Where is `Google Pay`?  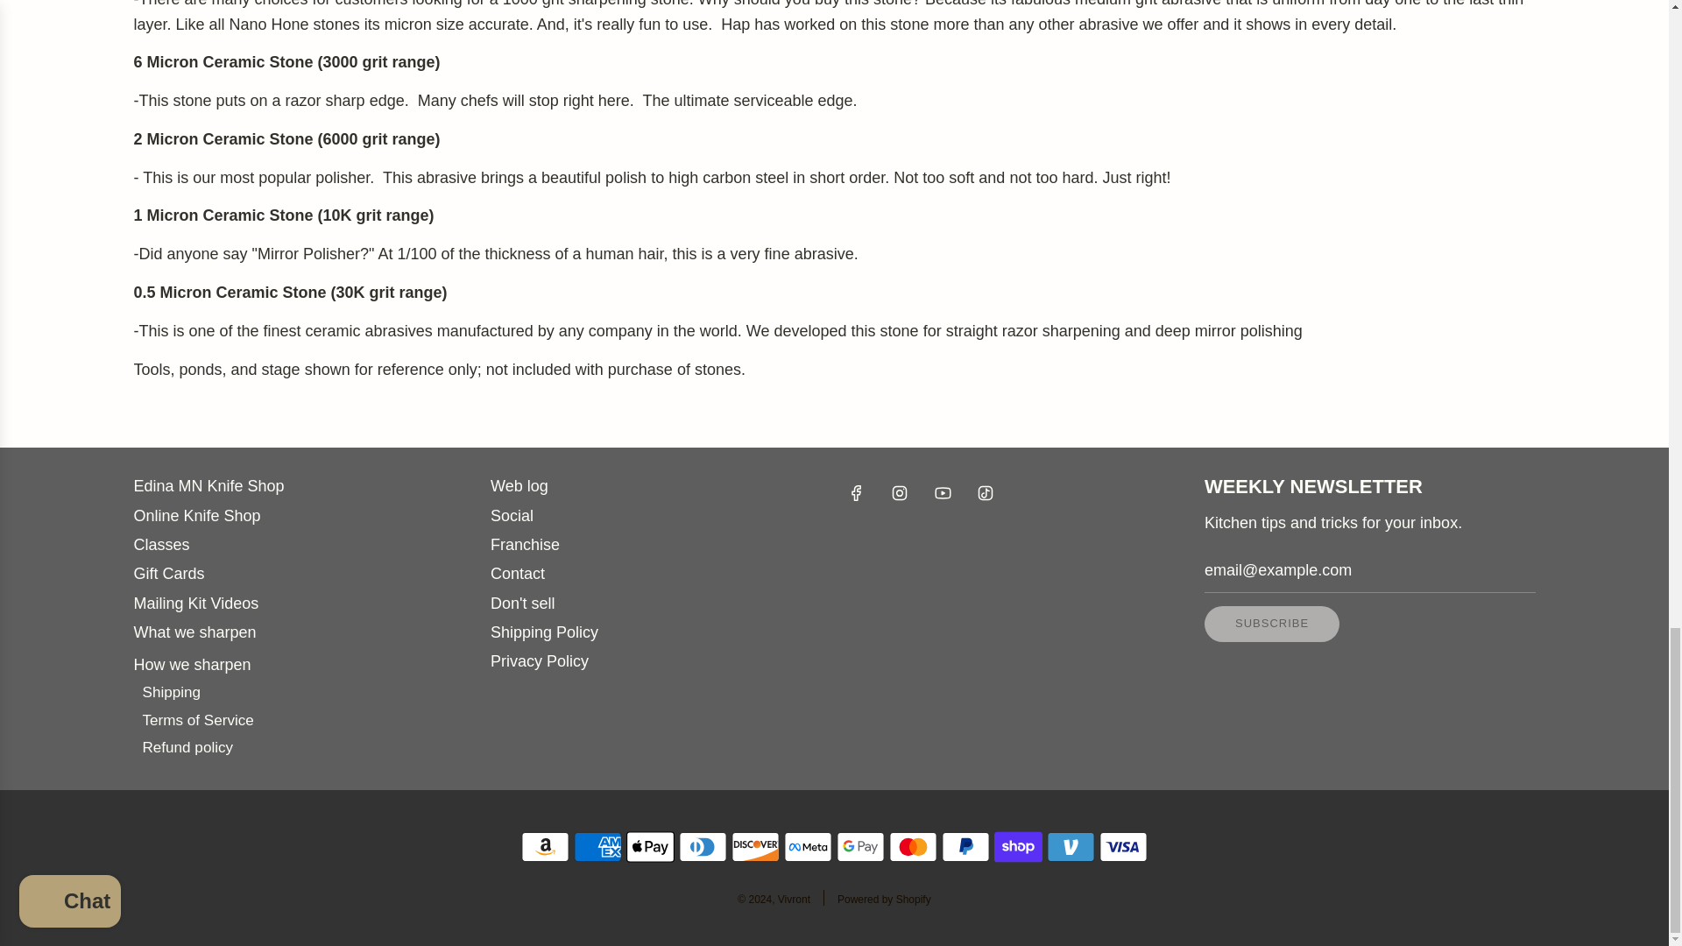 Google Pay is located at coordinates (860, 847).